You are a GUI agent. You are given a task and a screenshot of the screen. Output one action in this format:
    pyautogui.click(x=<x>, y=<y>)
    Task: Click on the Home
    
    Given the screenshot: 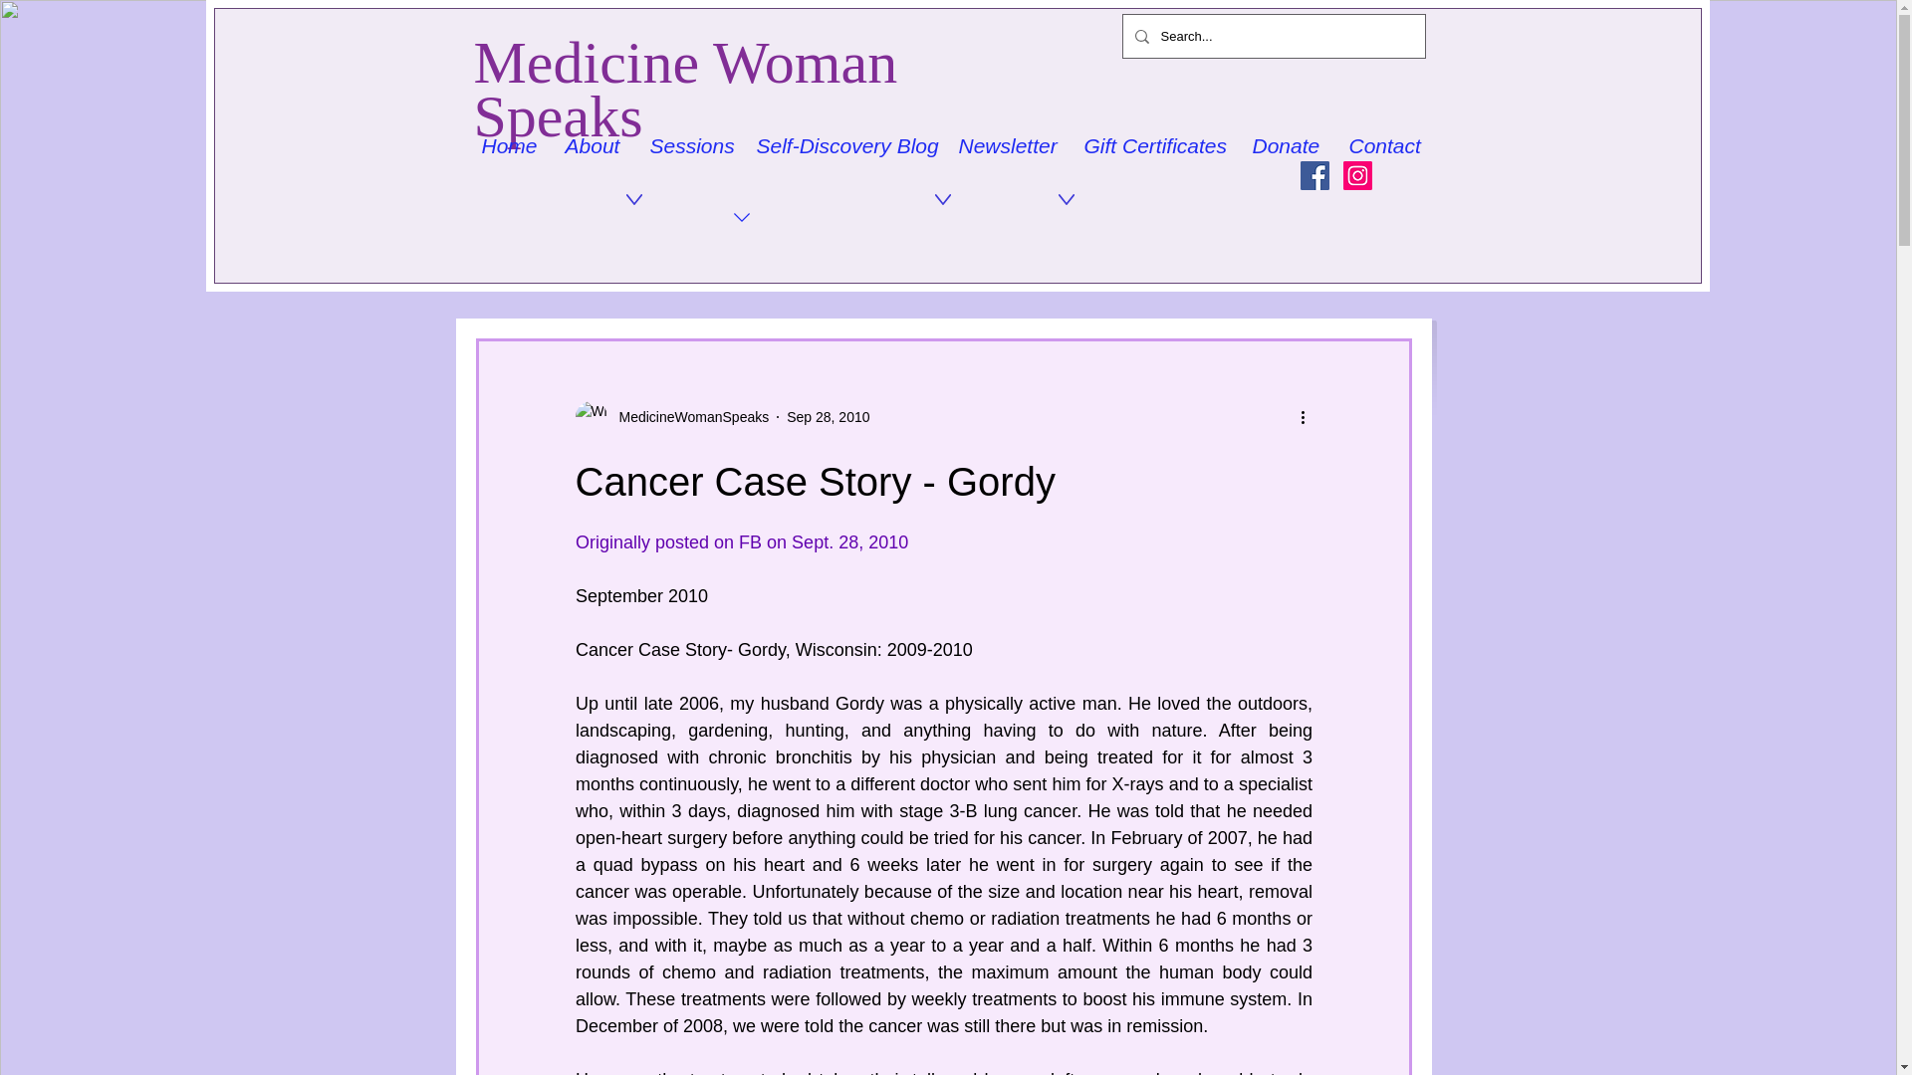 What is the action you would take?
    pyautogui.click(x=508, y=145)
    